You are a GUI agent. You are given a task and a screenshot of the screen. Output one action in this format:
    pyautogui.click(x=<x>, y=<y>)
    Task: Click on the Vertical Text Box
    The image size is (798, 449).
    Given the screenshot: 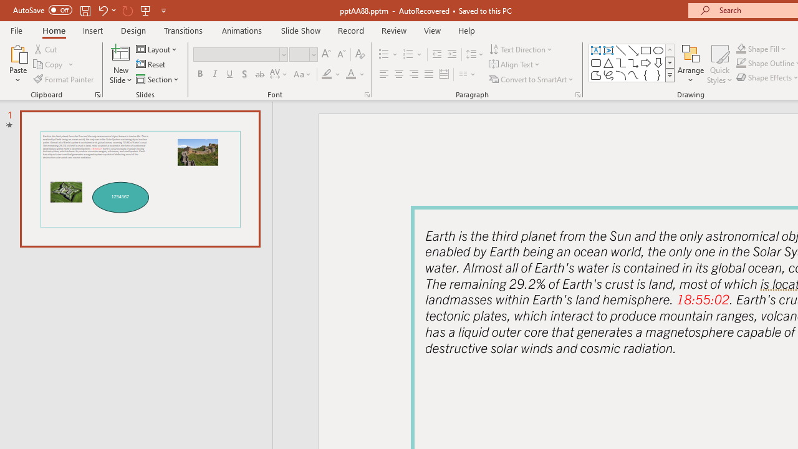 What is the action you would take?
    pyautogui.click(x=608, y=50)
    